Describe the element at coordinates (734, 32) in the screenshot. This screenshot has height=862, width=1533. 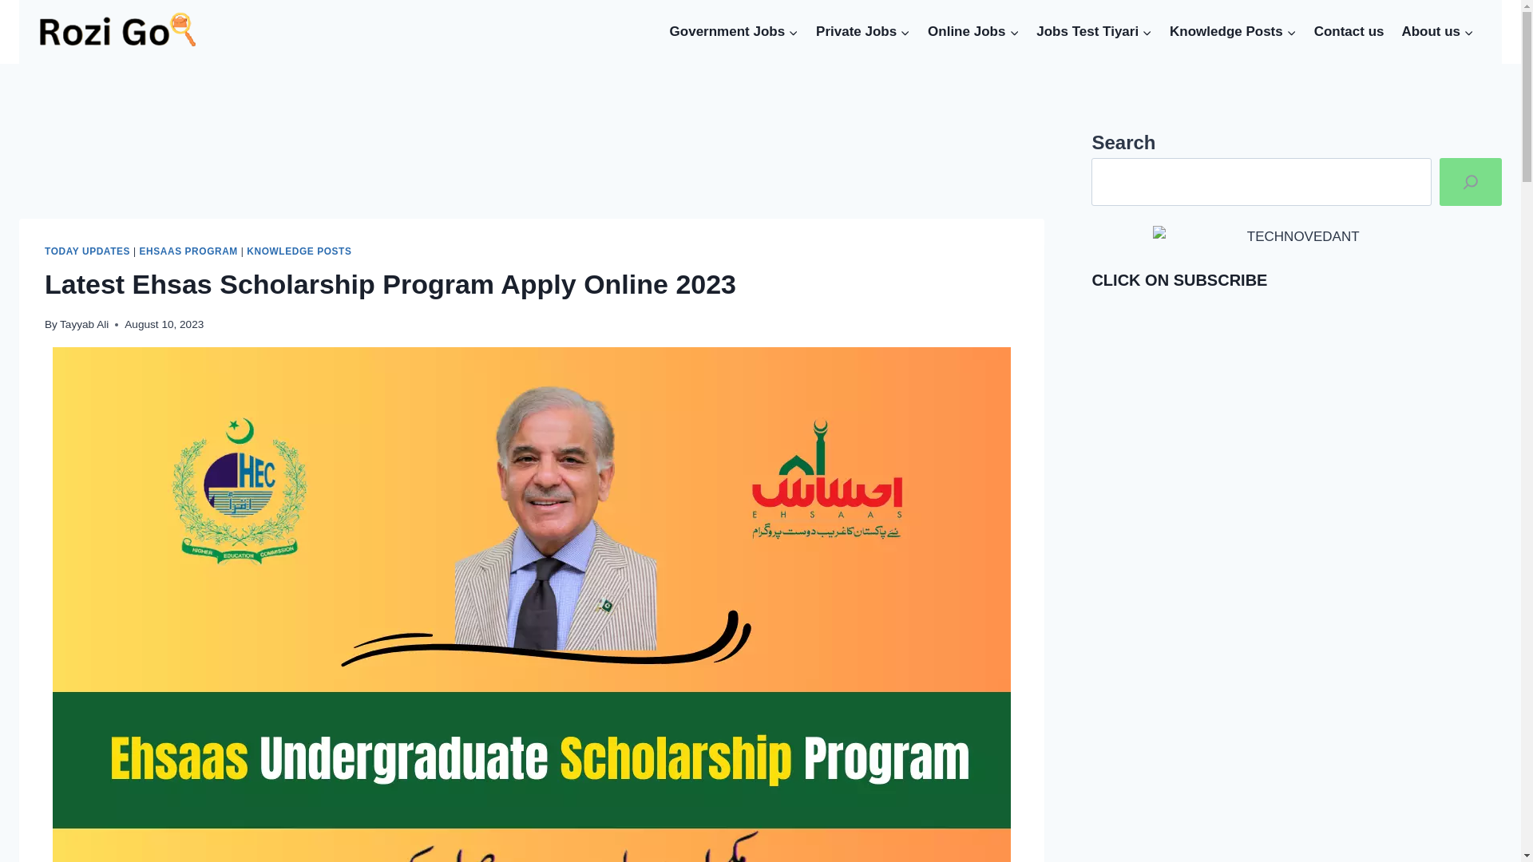
I see `Government Jobs` at that location.